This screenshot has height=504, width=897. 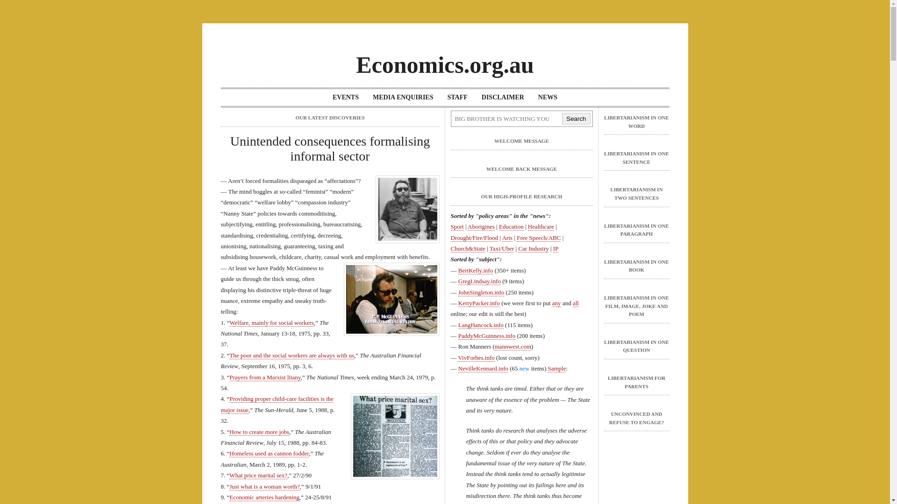 What do you see at coordinates (502, 249) in the screenshot?
I see `Taxi/Uber` at bounding box center [502, 249].